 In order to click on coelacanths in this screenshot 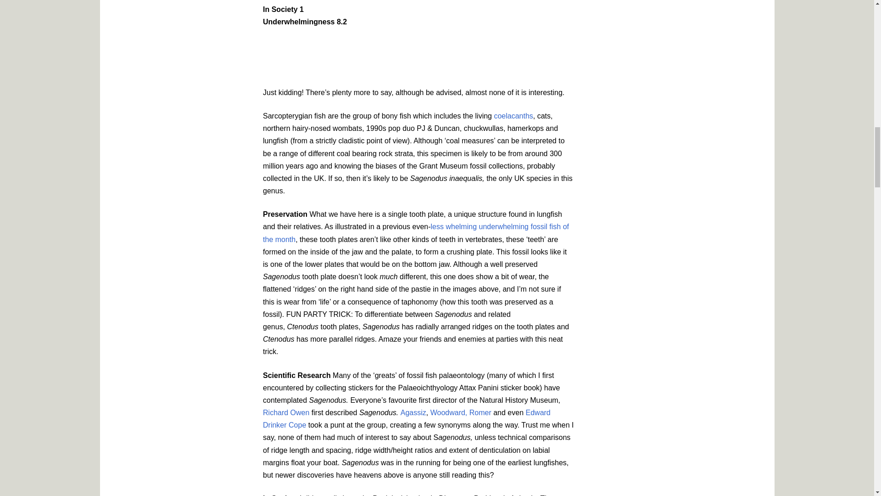, I will do `click(513, 116)`.